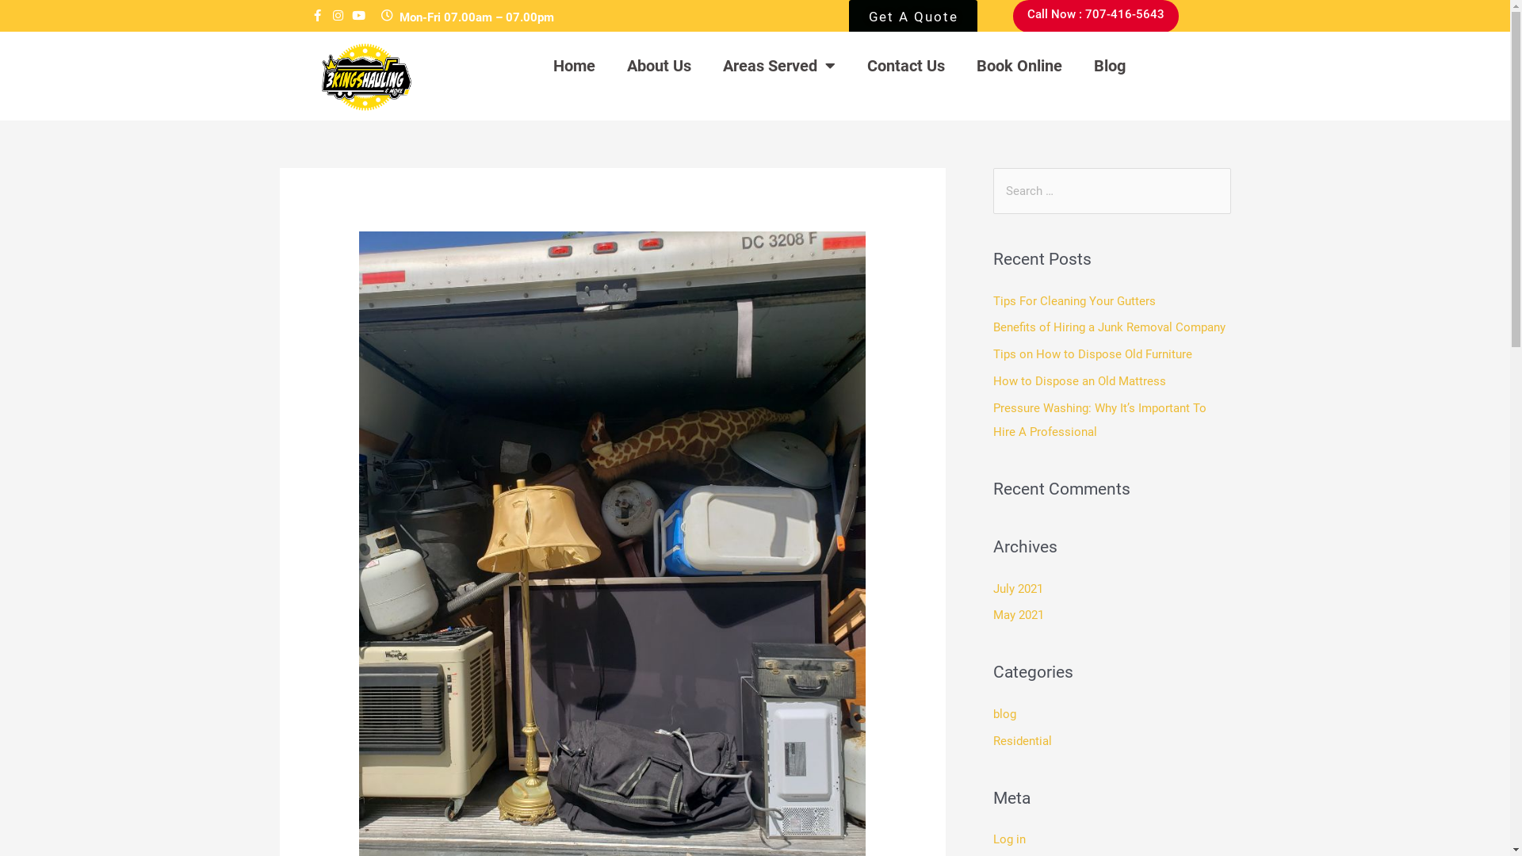 Image resolution: width=1522 pixels, height=856 pixels. I want to click on Call Now : 707-416-5643, so click(1096, 16).